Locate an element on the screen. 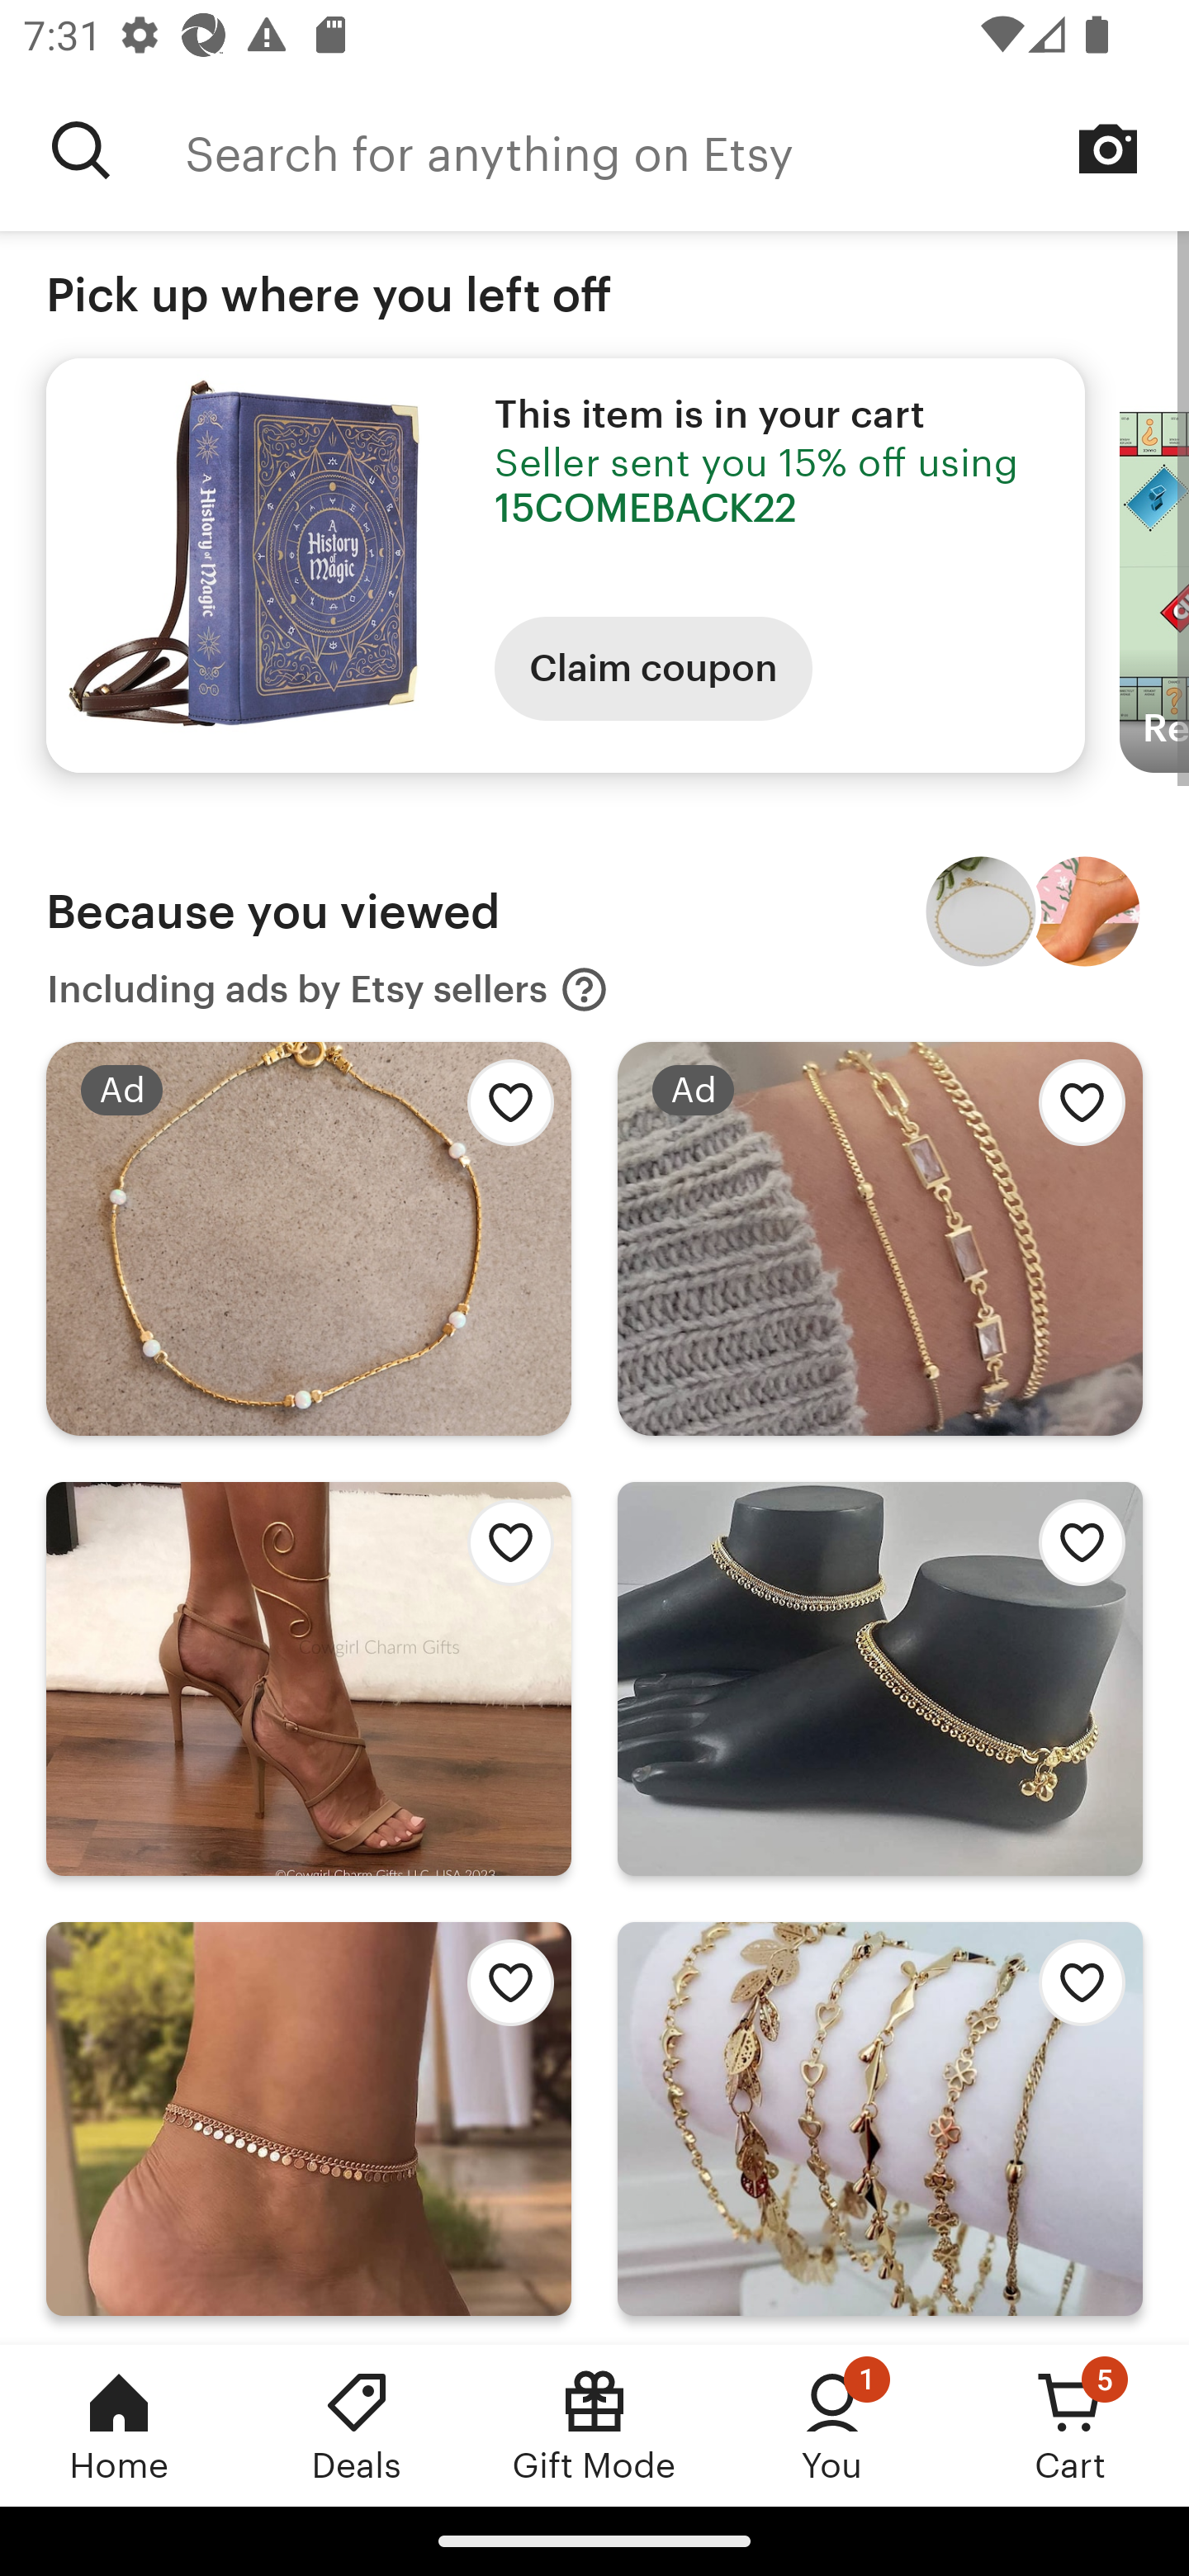 The height and width of the screenshot is (2576, 1189). Search by image is located at coordinates (1108, 149).